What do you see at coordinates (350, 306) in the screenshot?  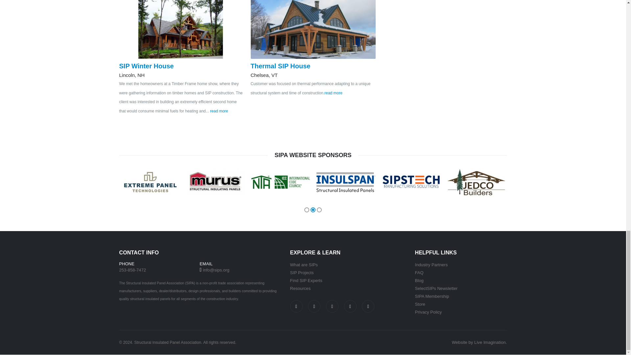 I see `LinkedIn` at bounding box center [350, 306].